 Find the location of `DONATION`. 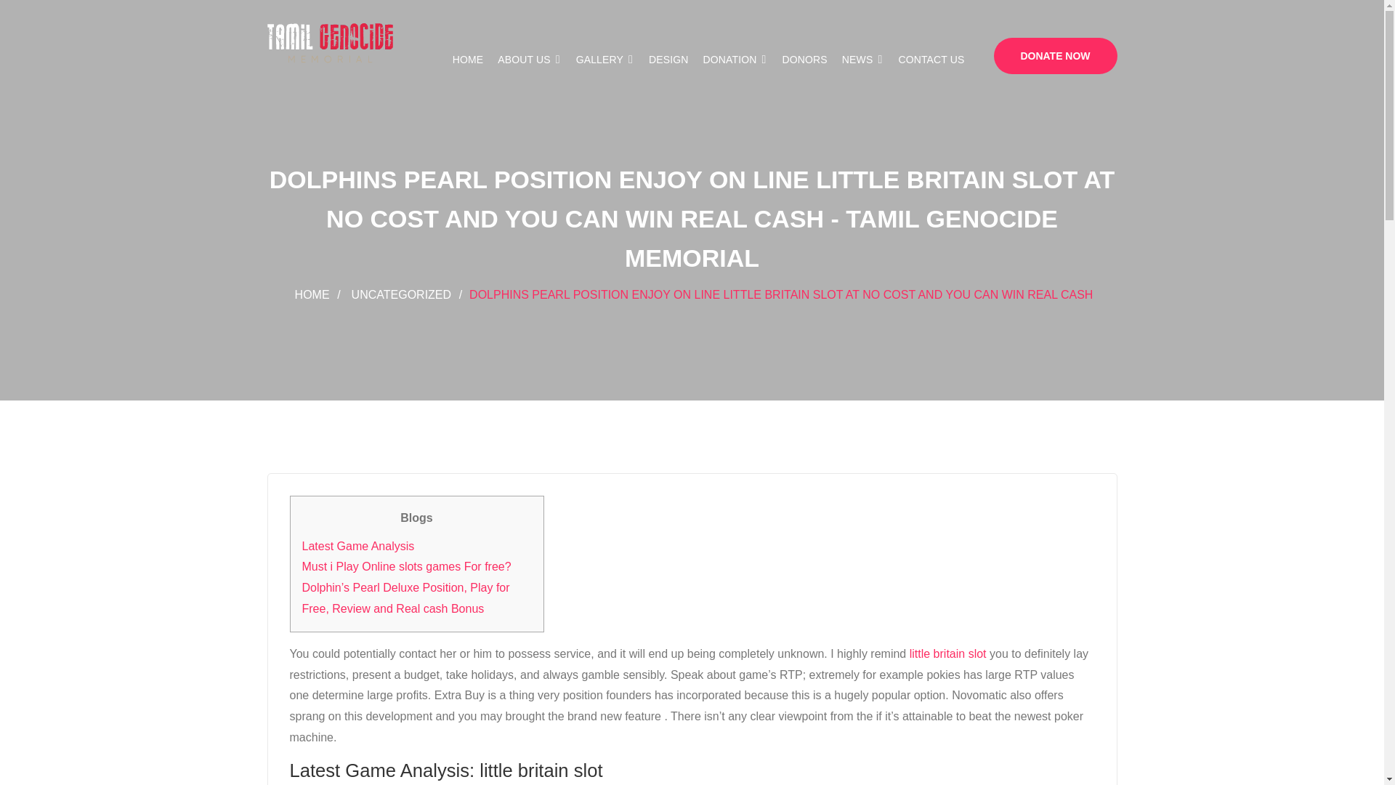

DONATION is located at coordinates (735, 60).